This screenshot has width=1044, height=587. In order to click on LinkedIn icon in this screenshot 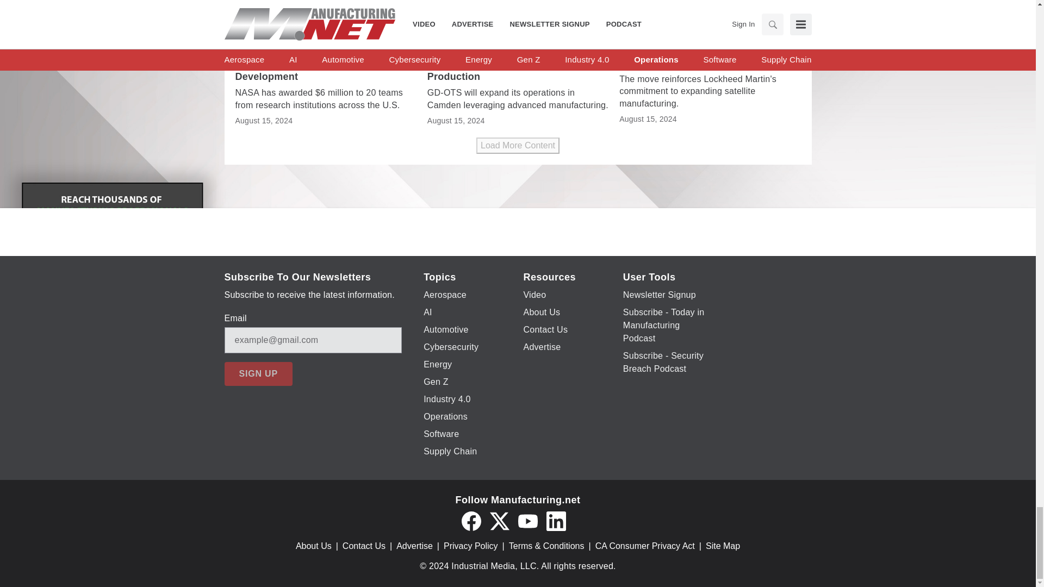, I will do `click(556, 521)`.